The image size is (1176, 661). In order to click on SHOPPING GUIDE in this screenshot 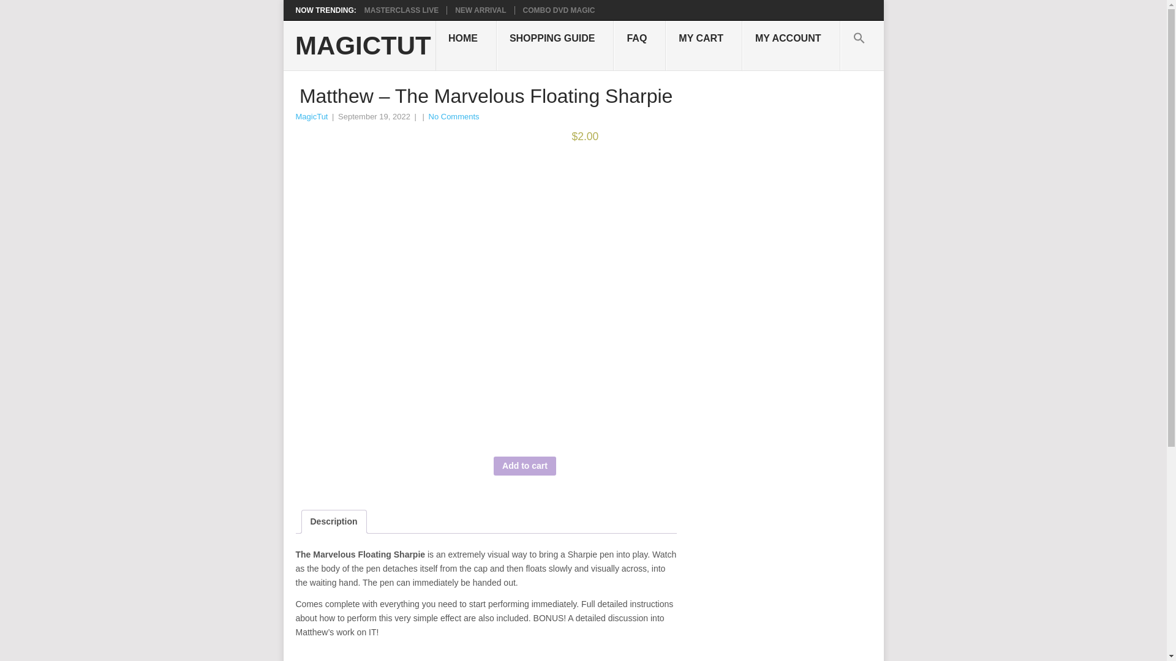, I will do `click(555, 45)`.